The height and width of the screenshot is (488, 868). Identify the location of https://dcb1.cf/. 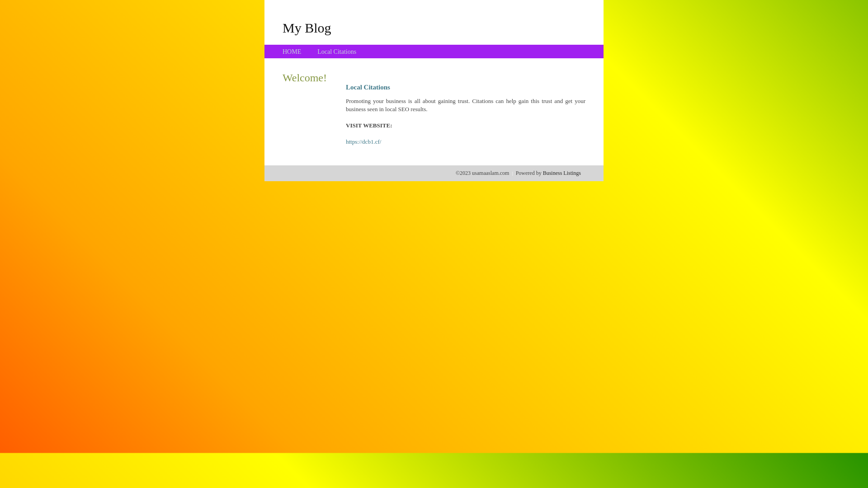
(363, 142).